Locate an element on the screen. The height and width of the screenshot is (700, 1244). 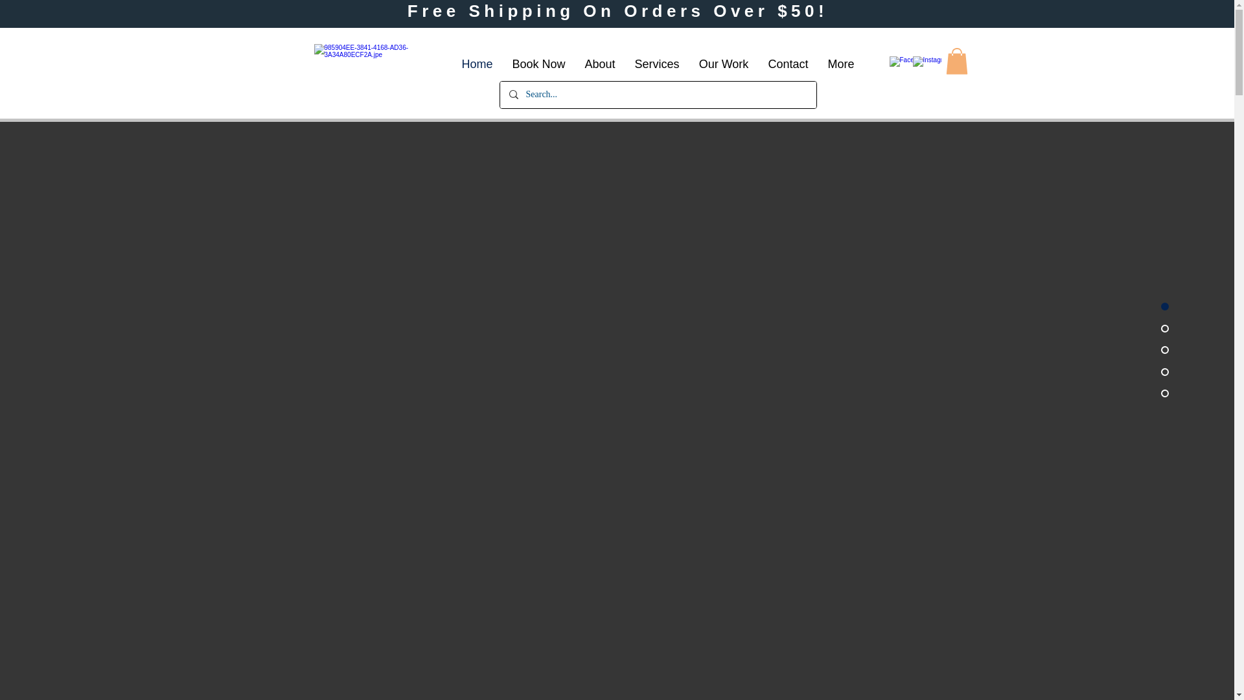
Book Now is located at coordinates (538, 64).